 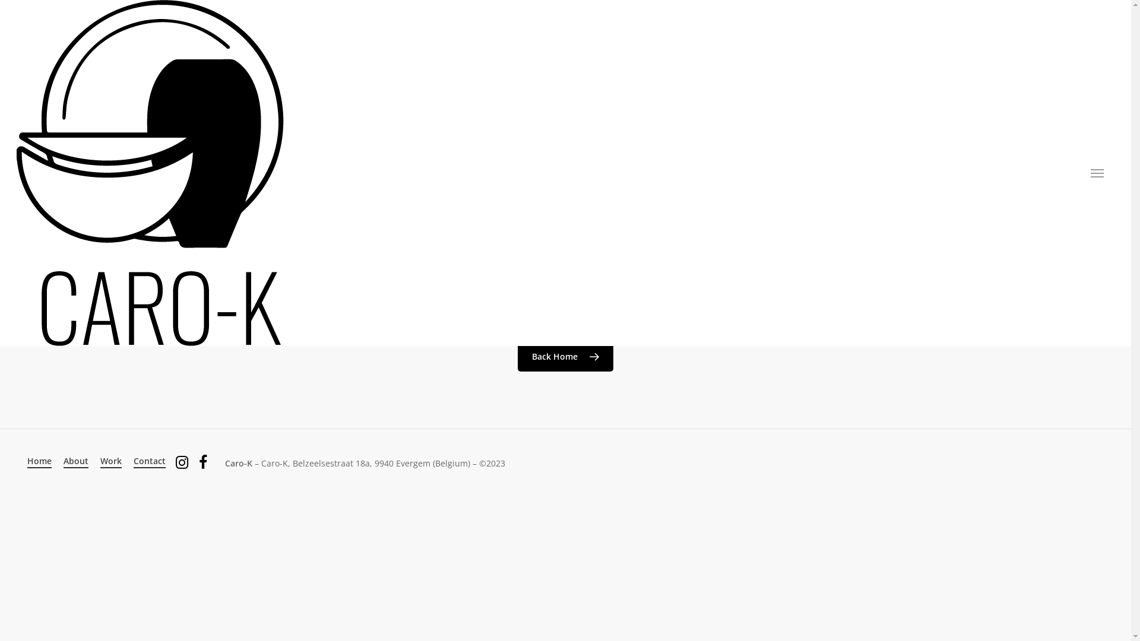 What do you see at coordinates (111, 461) in the screenshot?
I see `Work` at bounding box center [111, 461].